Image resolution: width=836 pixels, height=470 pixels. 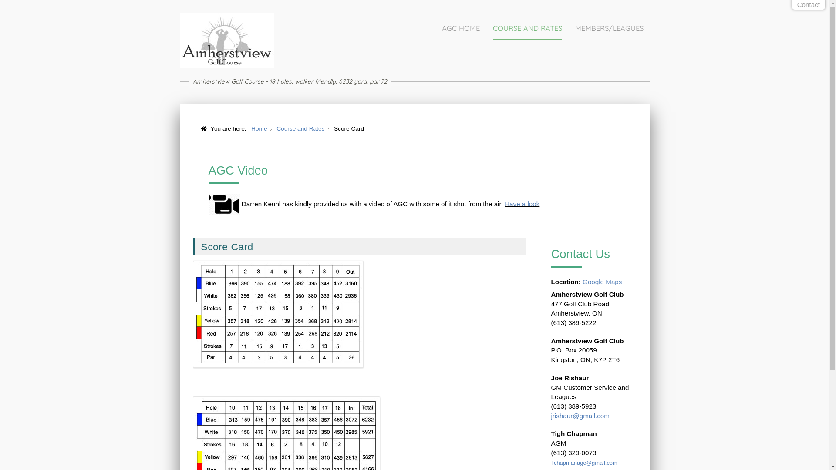 I want to click on Tchapmanagc@gmail.com, so click(x=584, y=463).